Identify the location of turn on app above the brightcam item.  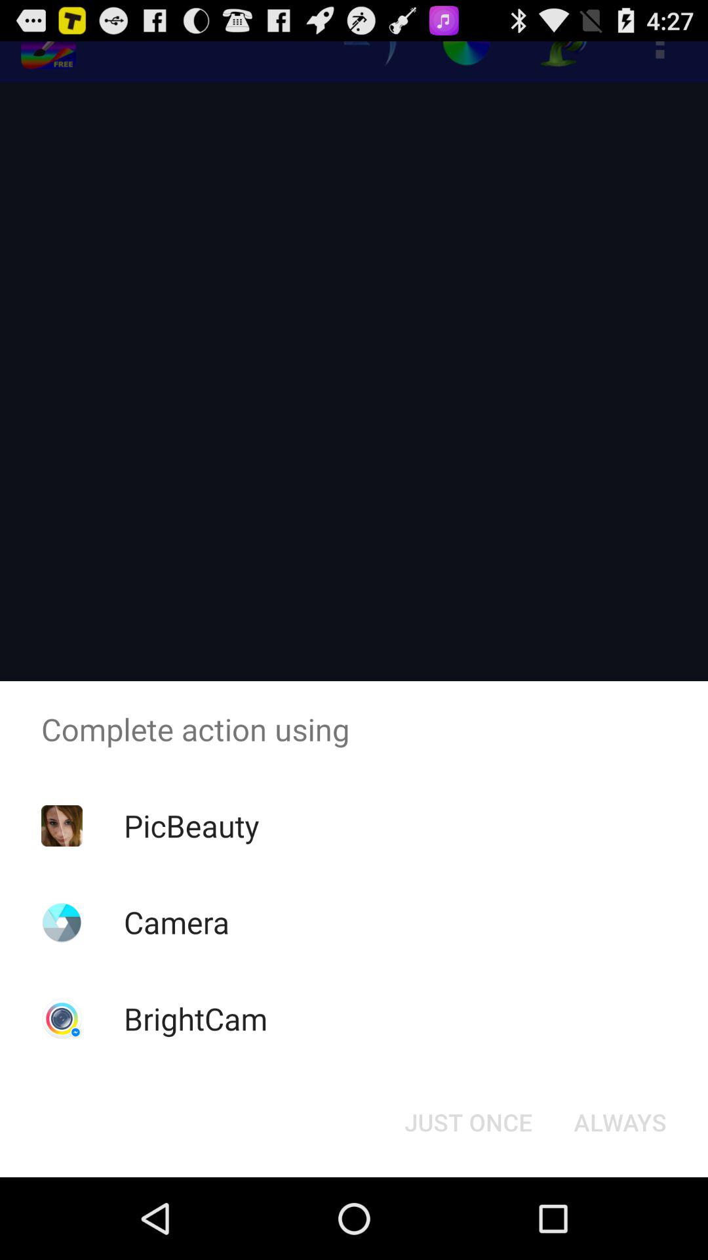
(176, 922).